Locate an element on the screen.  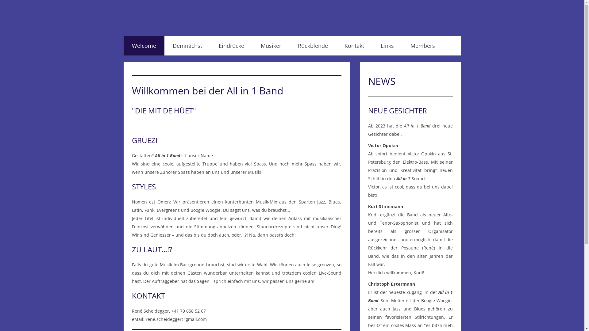
Links is located at coordinates (387, 46).